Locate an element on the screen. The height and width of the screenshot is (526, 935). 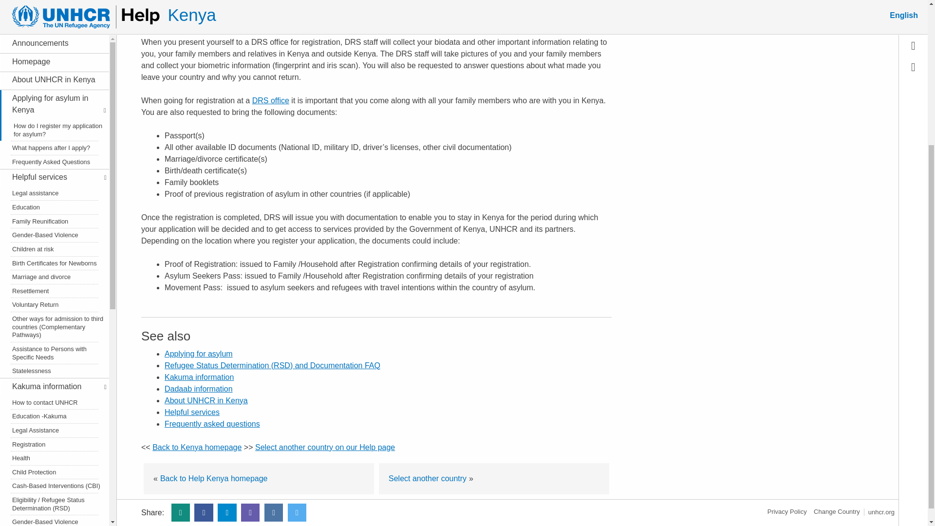
Kakuma information is located at coordinates (53, 187).